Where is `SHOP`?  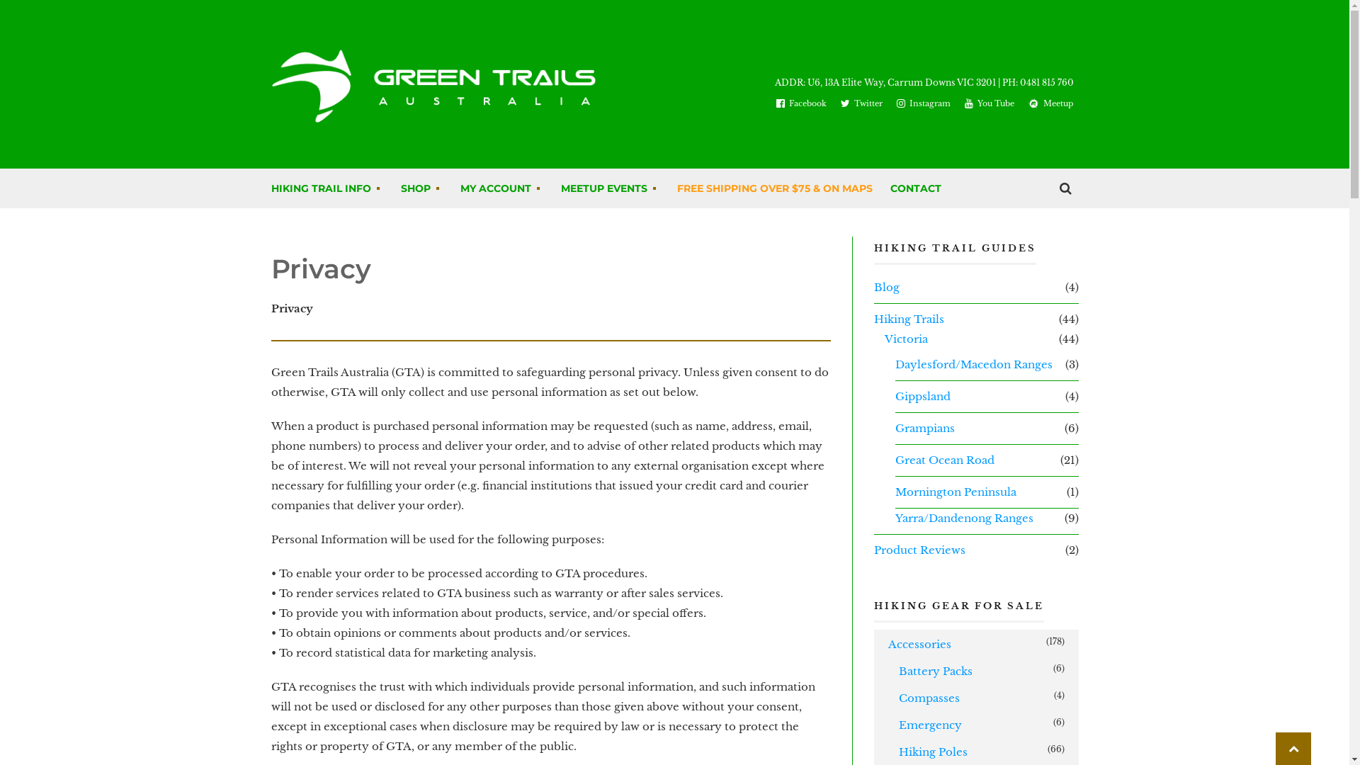 SHOP is located at coordinates (422, 188).